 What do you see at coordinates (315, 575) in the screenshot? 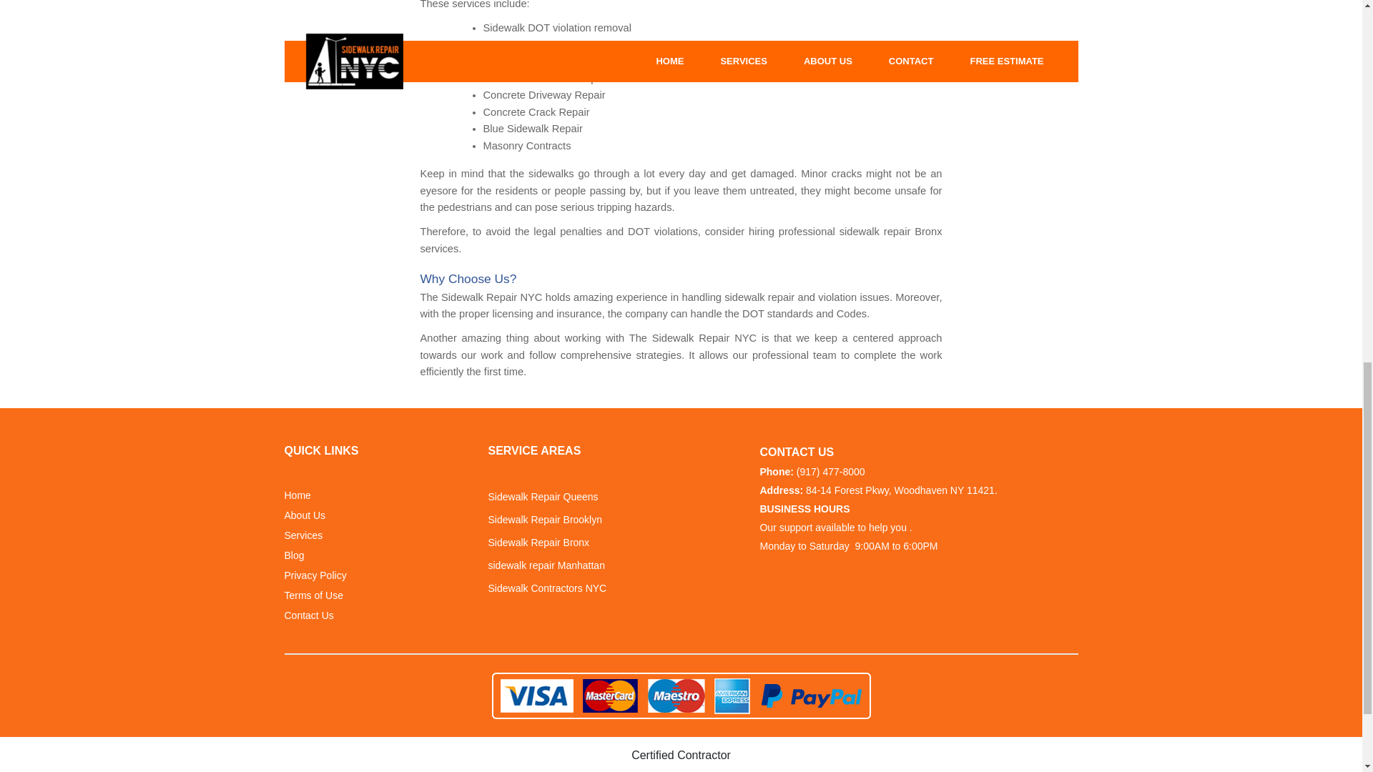
I see `Privacy Policy` at bounding box center [315, 575].